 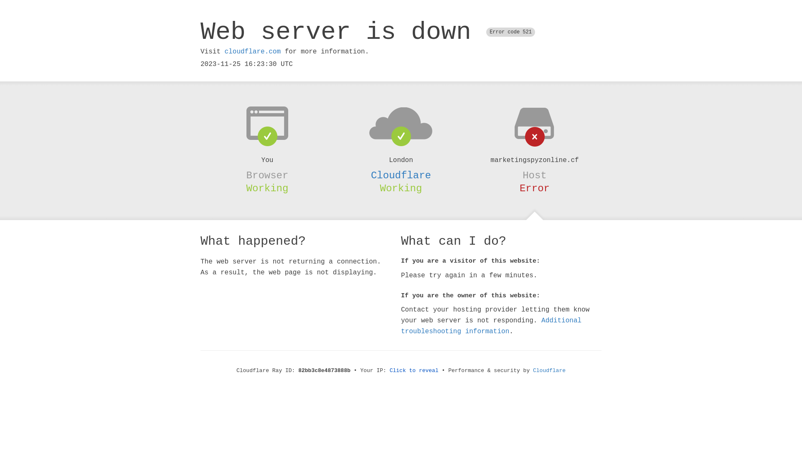 What do you see at coordinates (549, 371) in the screenshot?
I see `Cloudflare` at bounding box center [549, 371].